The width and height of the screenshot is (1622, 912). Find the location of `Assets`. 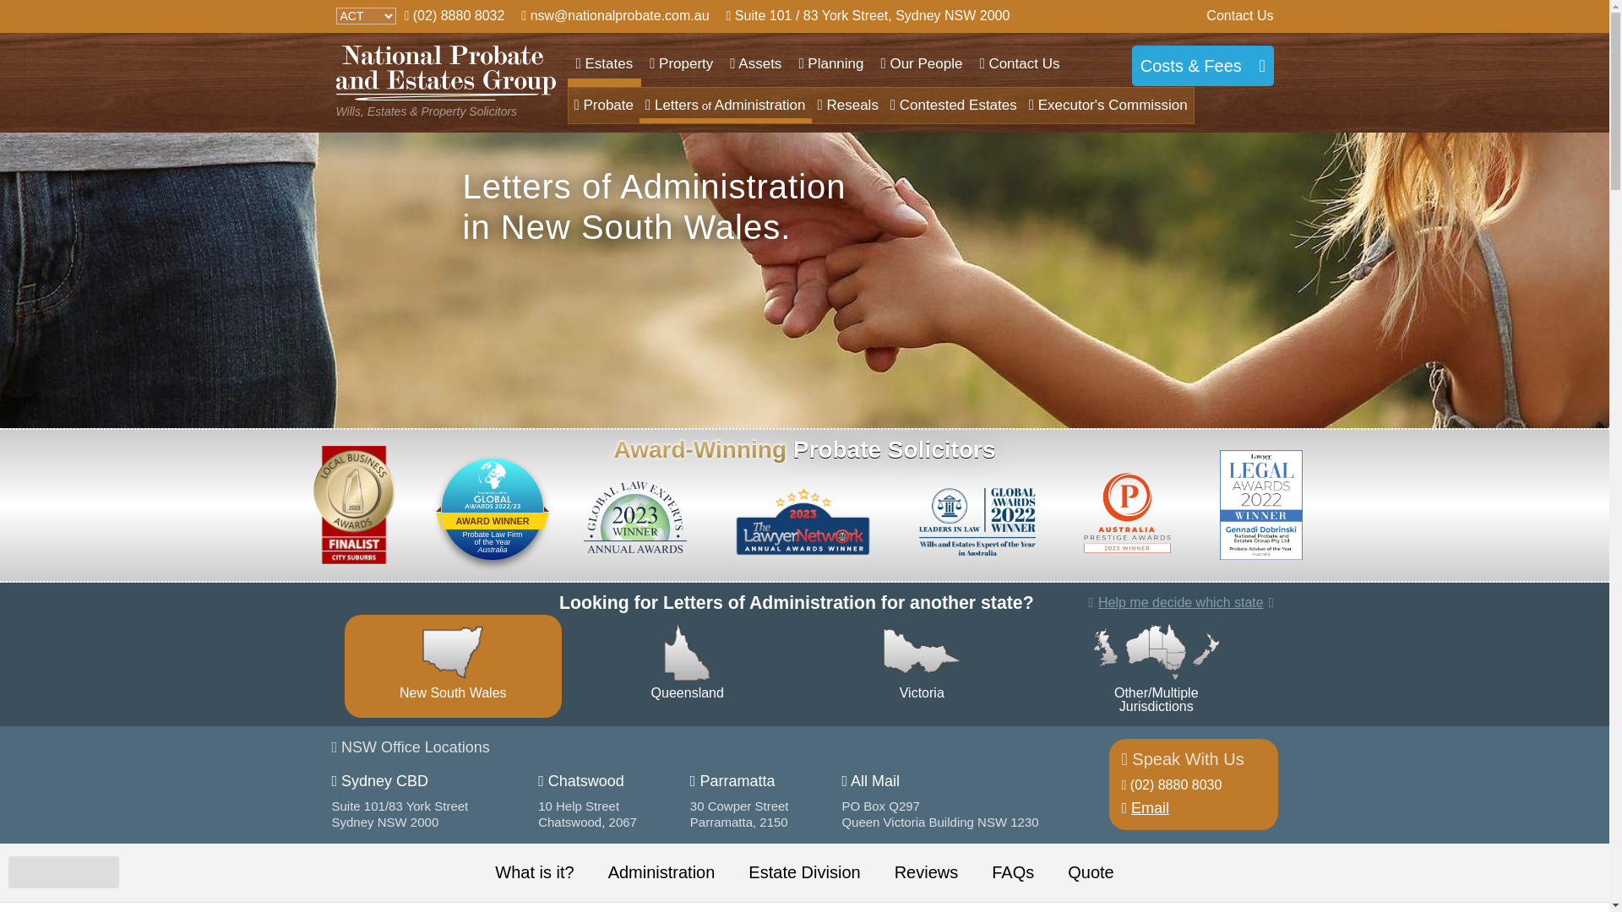

Assets is located at coordinates (755, 64).